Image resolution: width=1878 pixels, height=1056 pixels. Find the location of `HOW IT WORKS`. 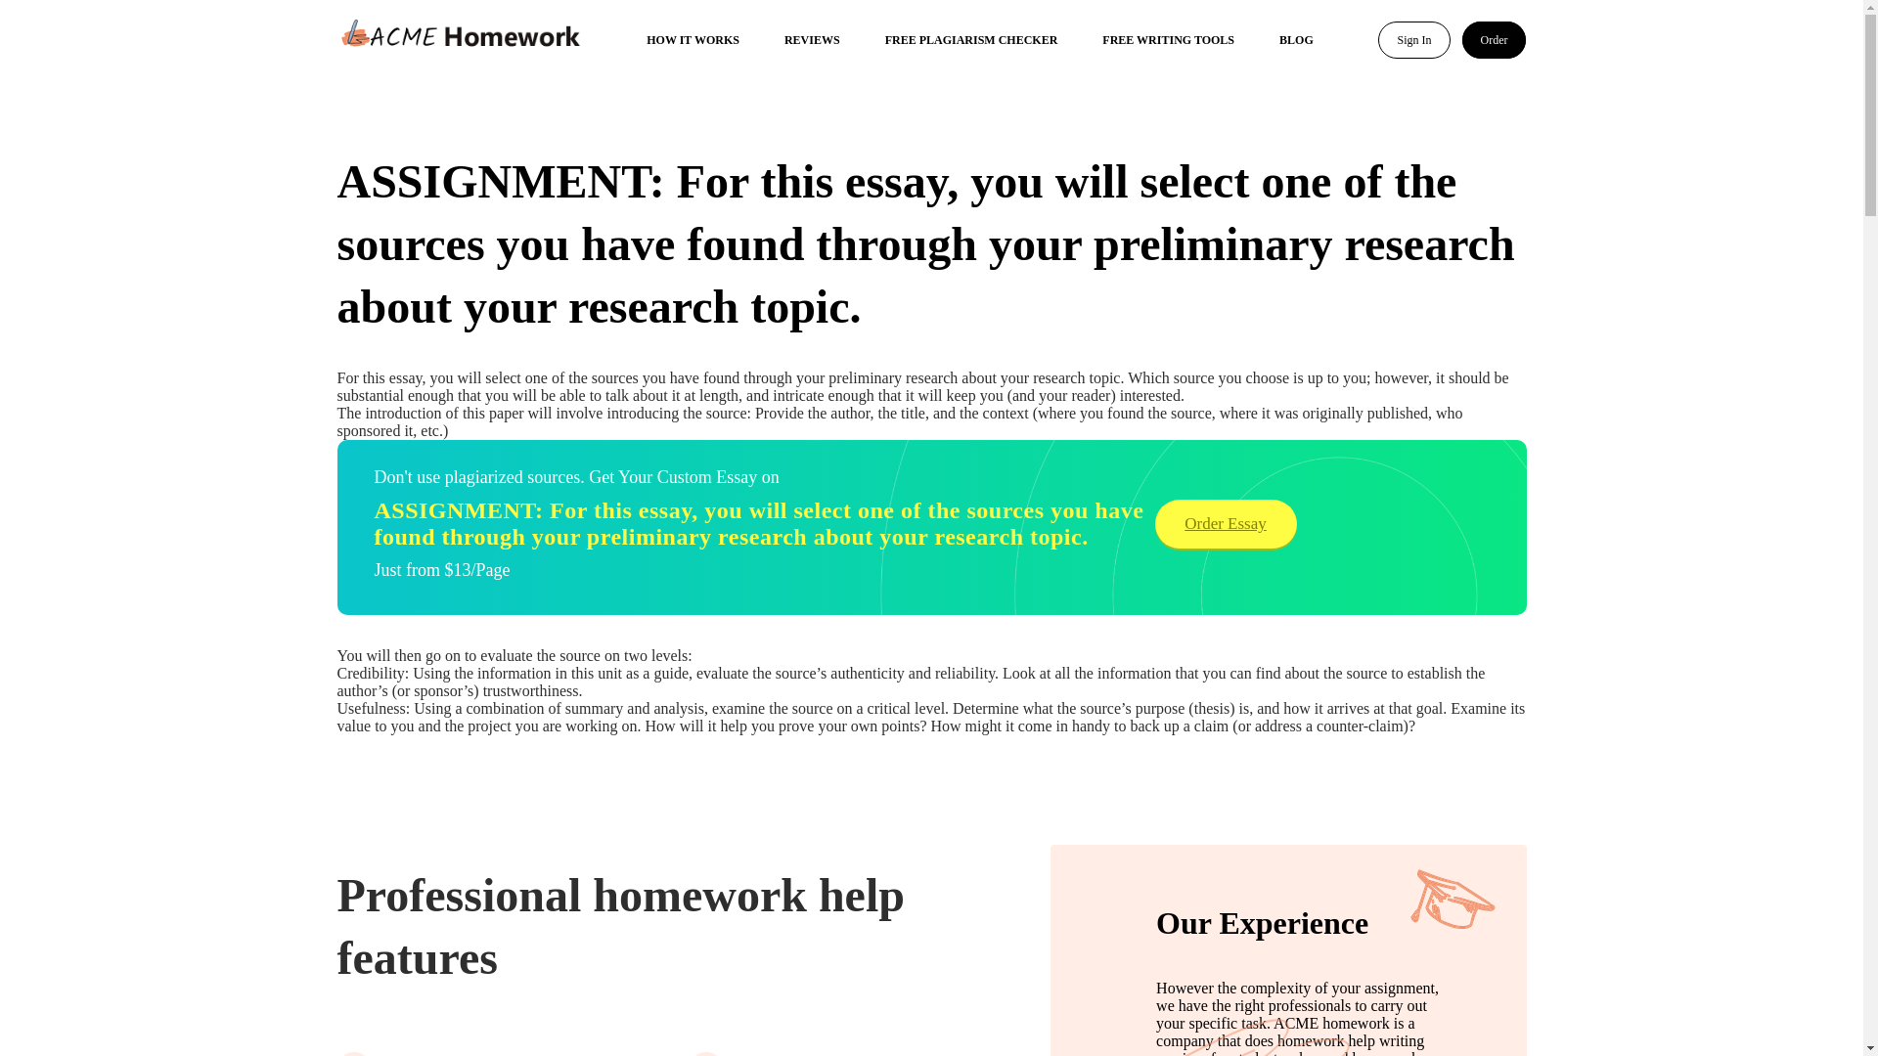

HOW IT WORKS is located at coordinates (693, 39).